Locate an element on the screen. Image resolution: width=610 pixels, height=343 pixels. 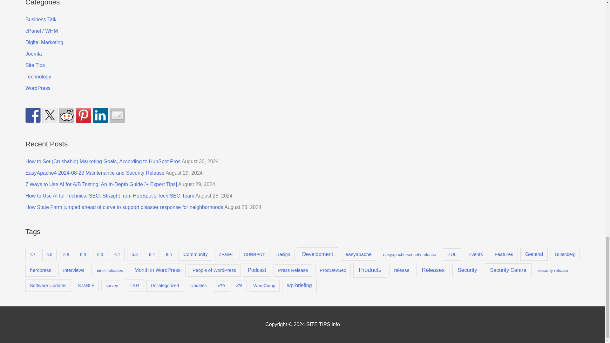
Site Tips is located at coordinates (35, 65).